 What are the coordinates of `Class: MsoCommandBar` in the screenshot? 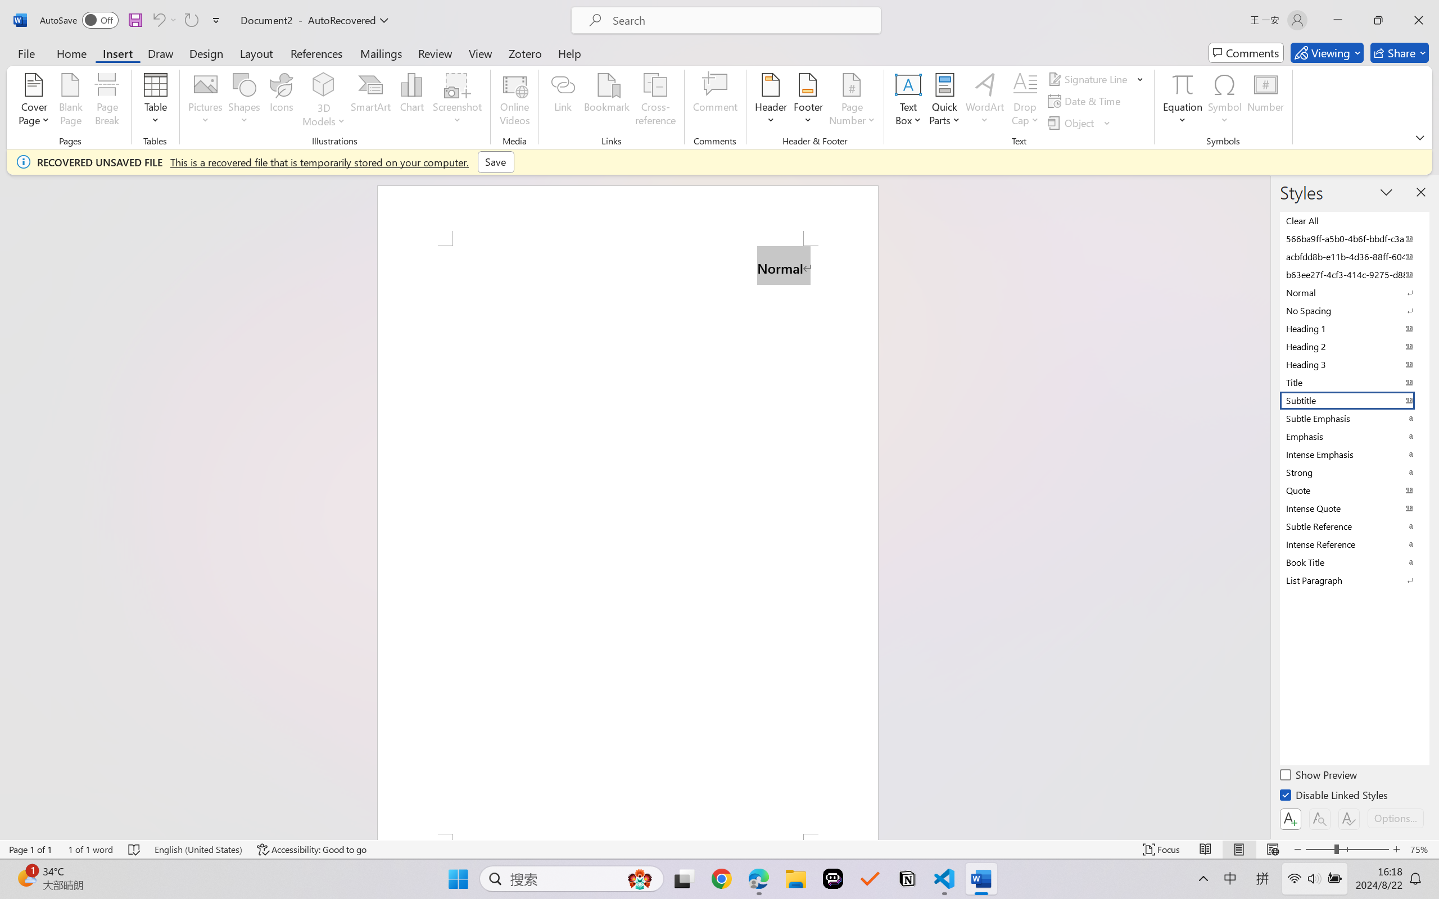 It's located at (719, 849).